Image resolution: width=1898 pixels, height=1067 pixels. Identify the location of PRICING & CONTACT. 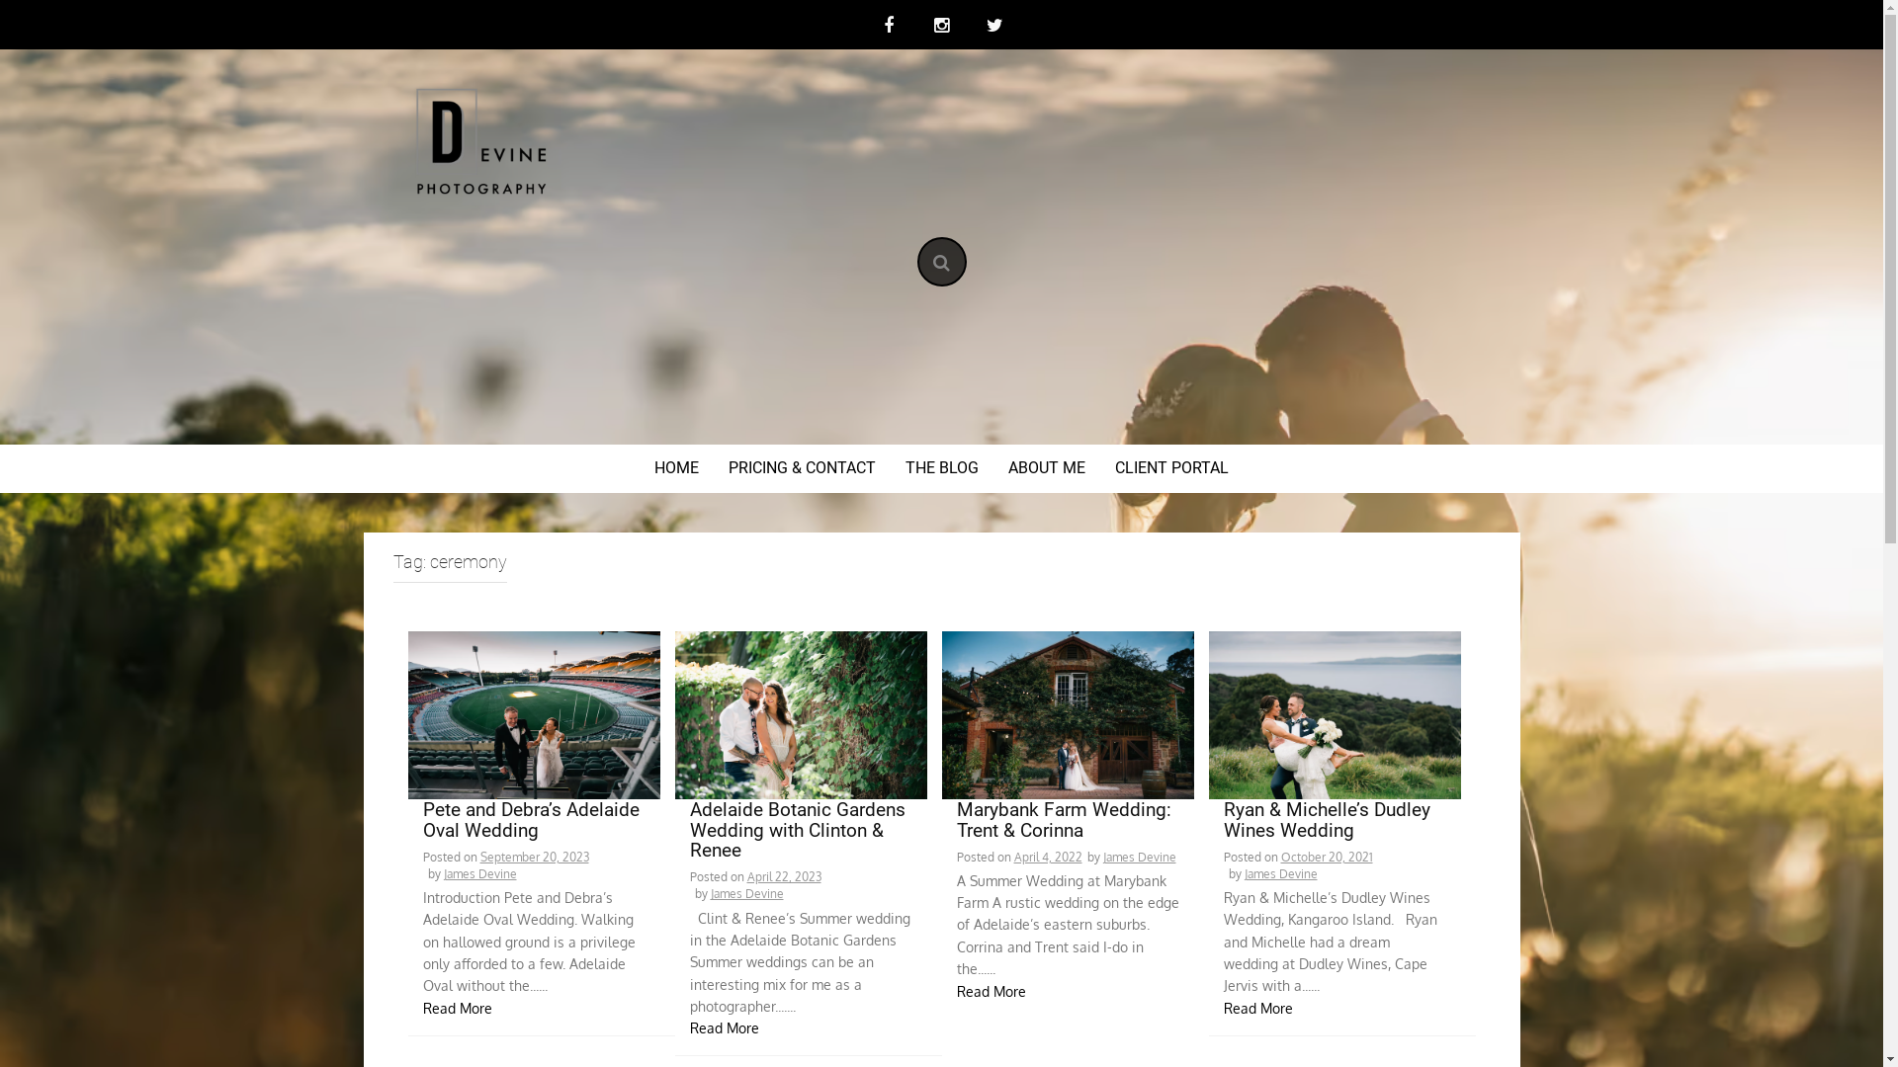
(803, 468).